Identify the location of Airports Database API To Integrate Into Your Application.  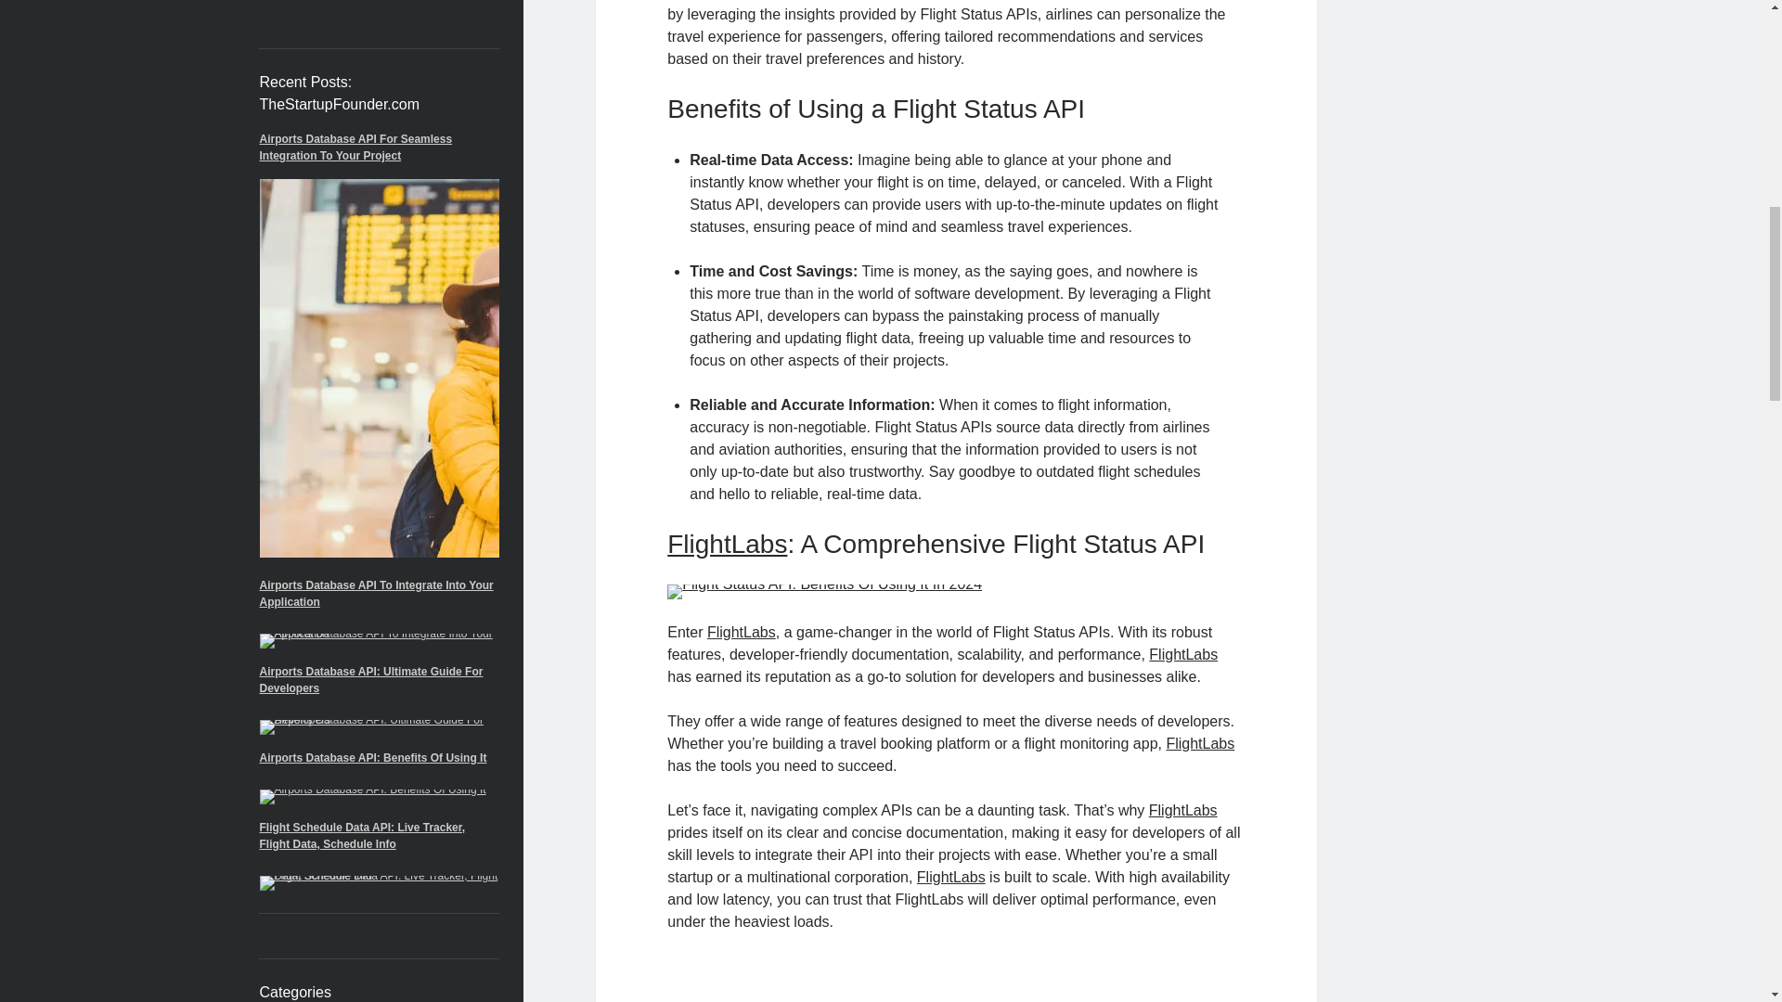
(377, 594).